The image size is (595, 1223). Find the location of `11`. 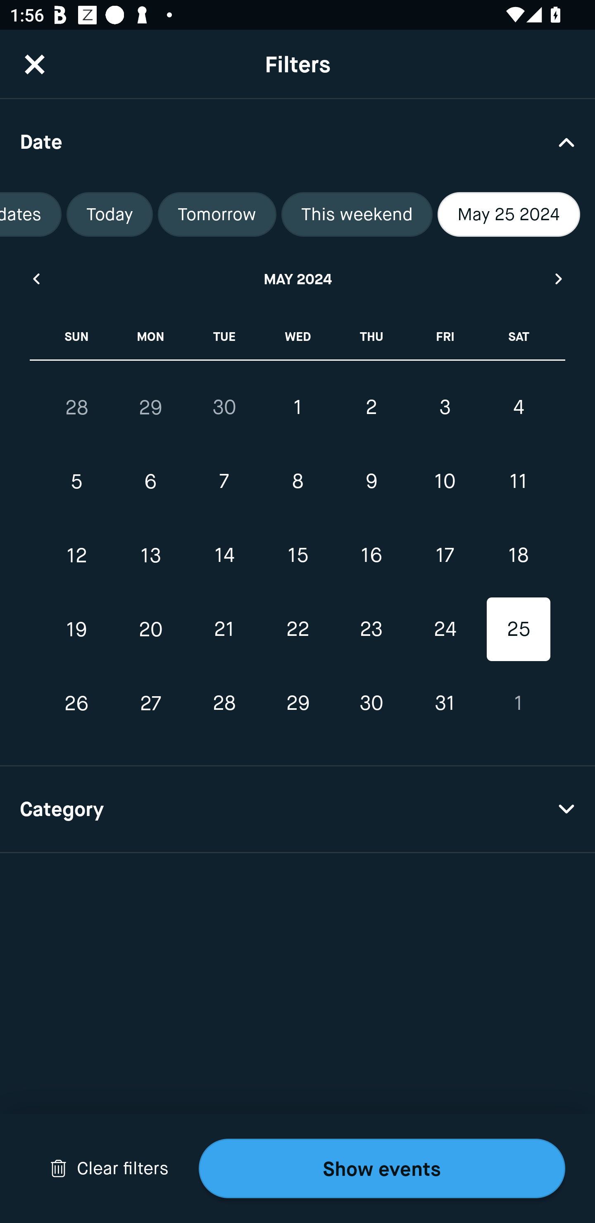

11 is located at coordinates (518, 482).